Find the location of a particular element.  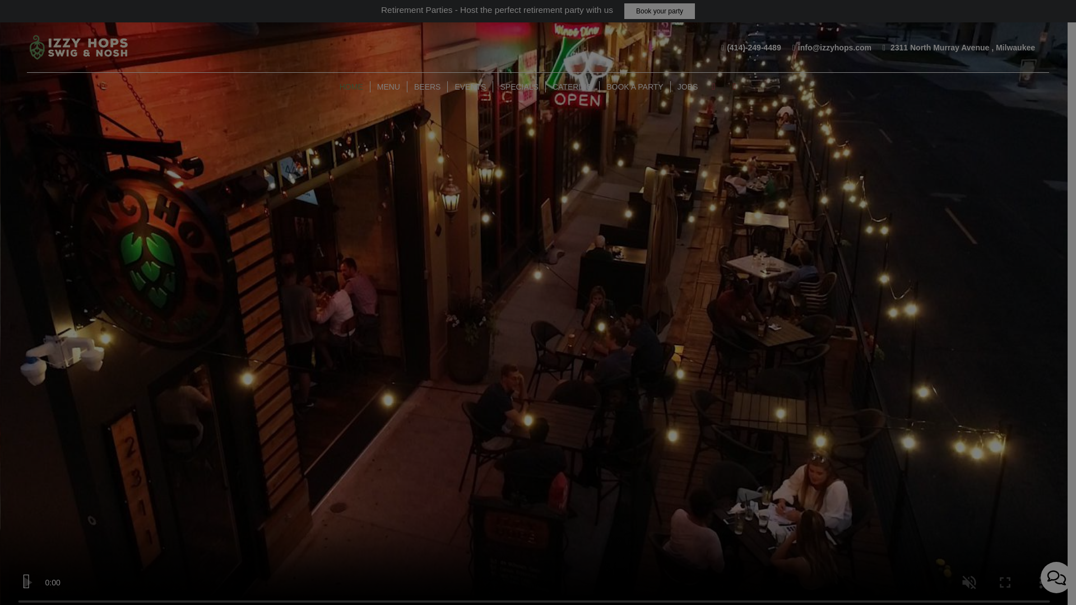

Book your party is located at coordinates (659, 11).